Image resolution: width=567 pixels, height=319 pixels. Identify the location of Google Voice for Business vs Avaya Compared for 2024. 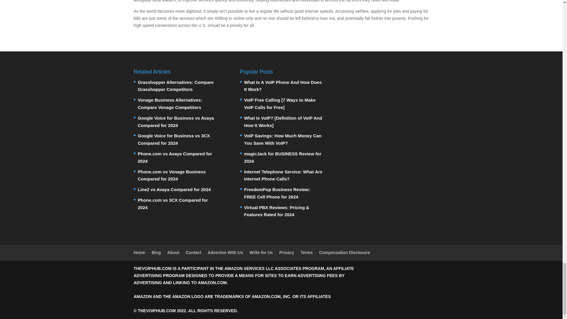
(175, 122).